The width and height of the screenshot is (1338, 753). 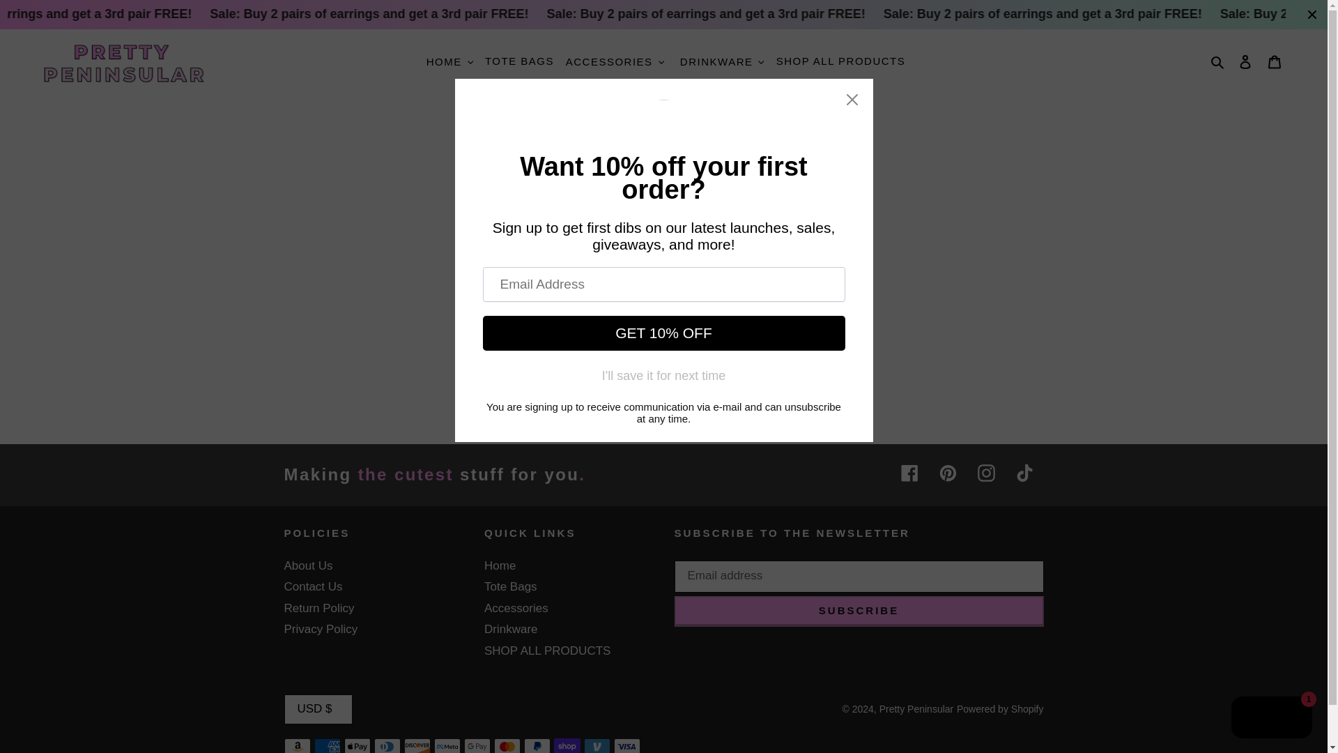 What do you see at coordinates (615, 61) in the screenshot?
I see `ACCESSORIES` at bounding box center [615, 61].